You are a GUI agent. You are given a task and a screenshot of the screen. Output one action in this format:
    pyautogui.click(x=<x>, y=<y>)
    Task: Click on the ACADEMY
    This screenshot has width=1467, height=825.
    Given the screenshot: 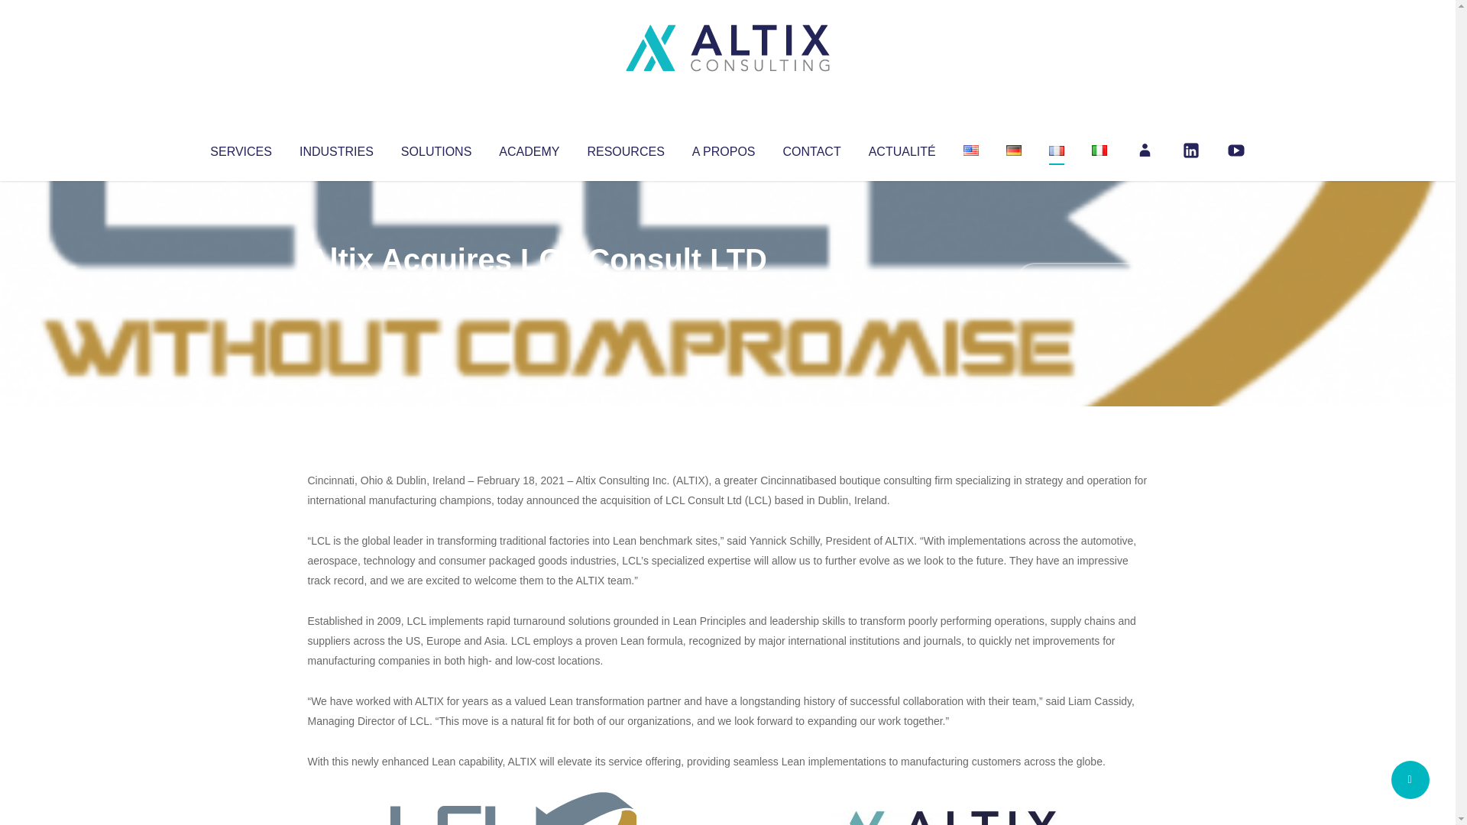 What is the action you would take?
    pyautogui.click(x=529, y=148)
    